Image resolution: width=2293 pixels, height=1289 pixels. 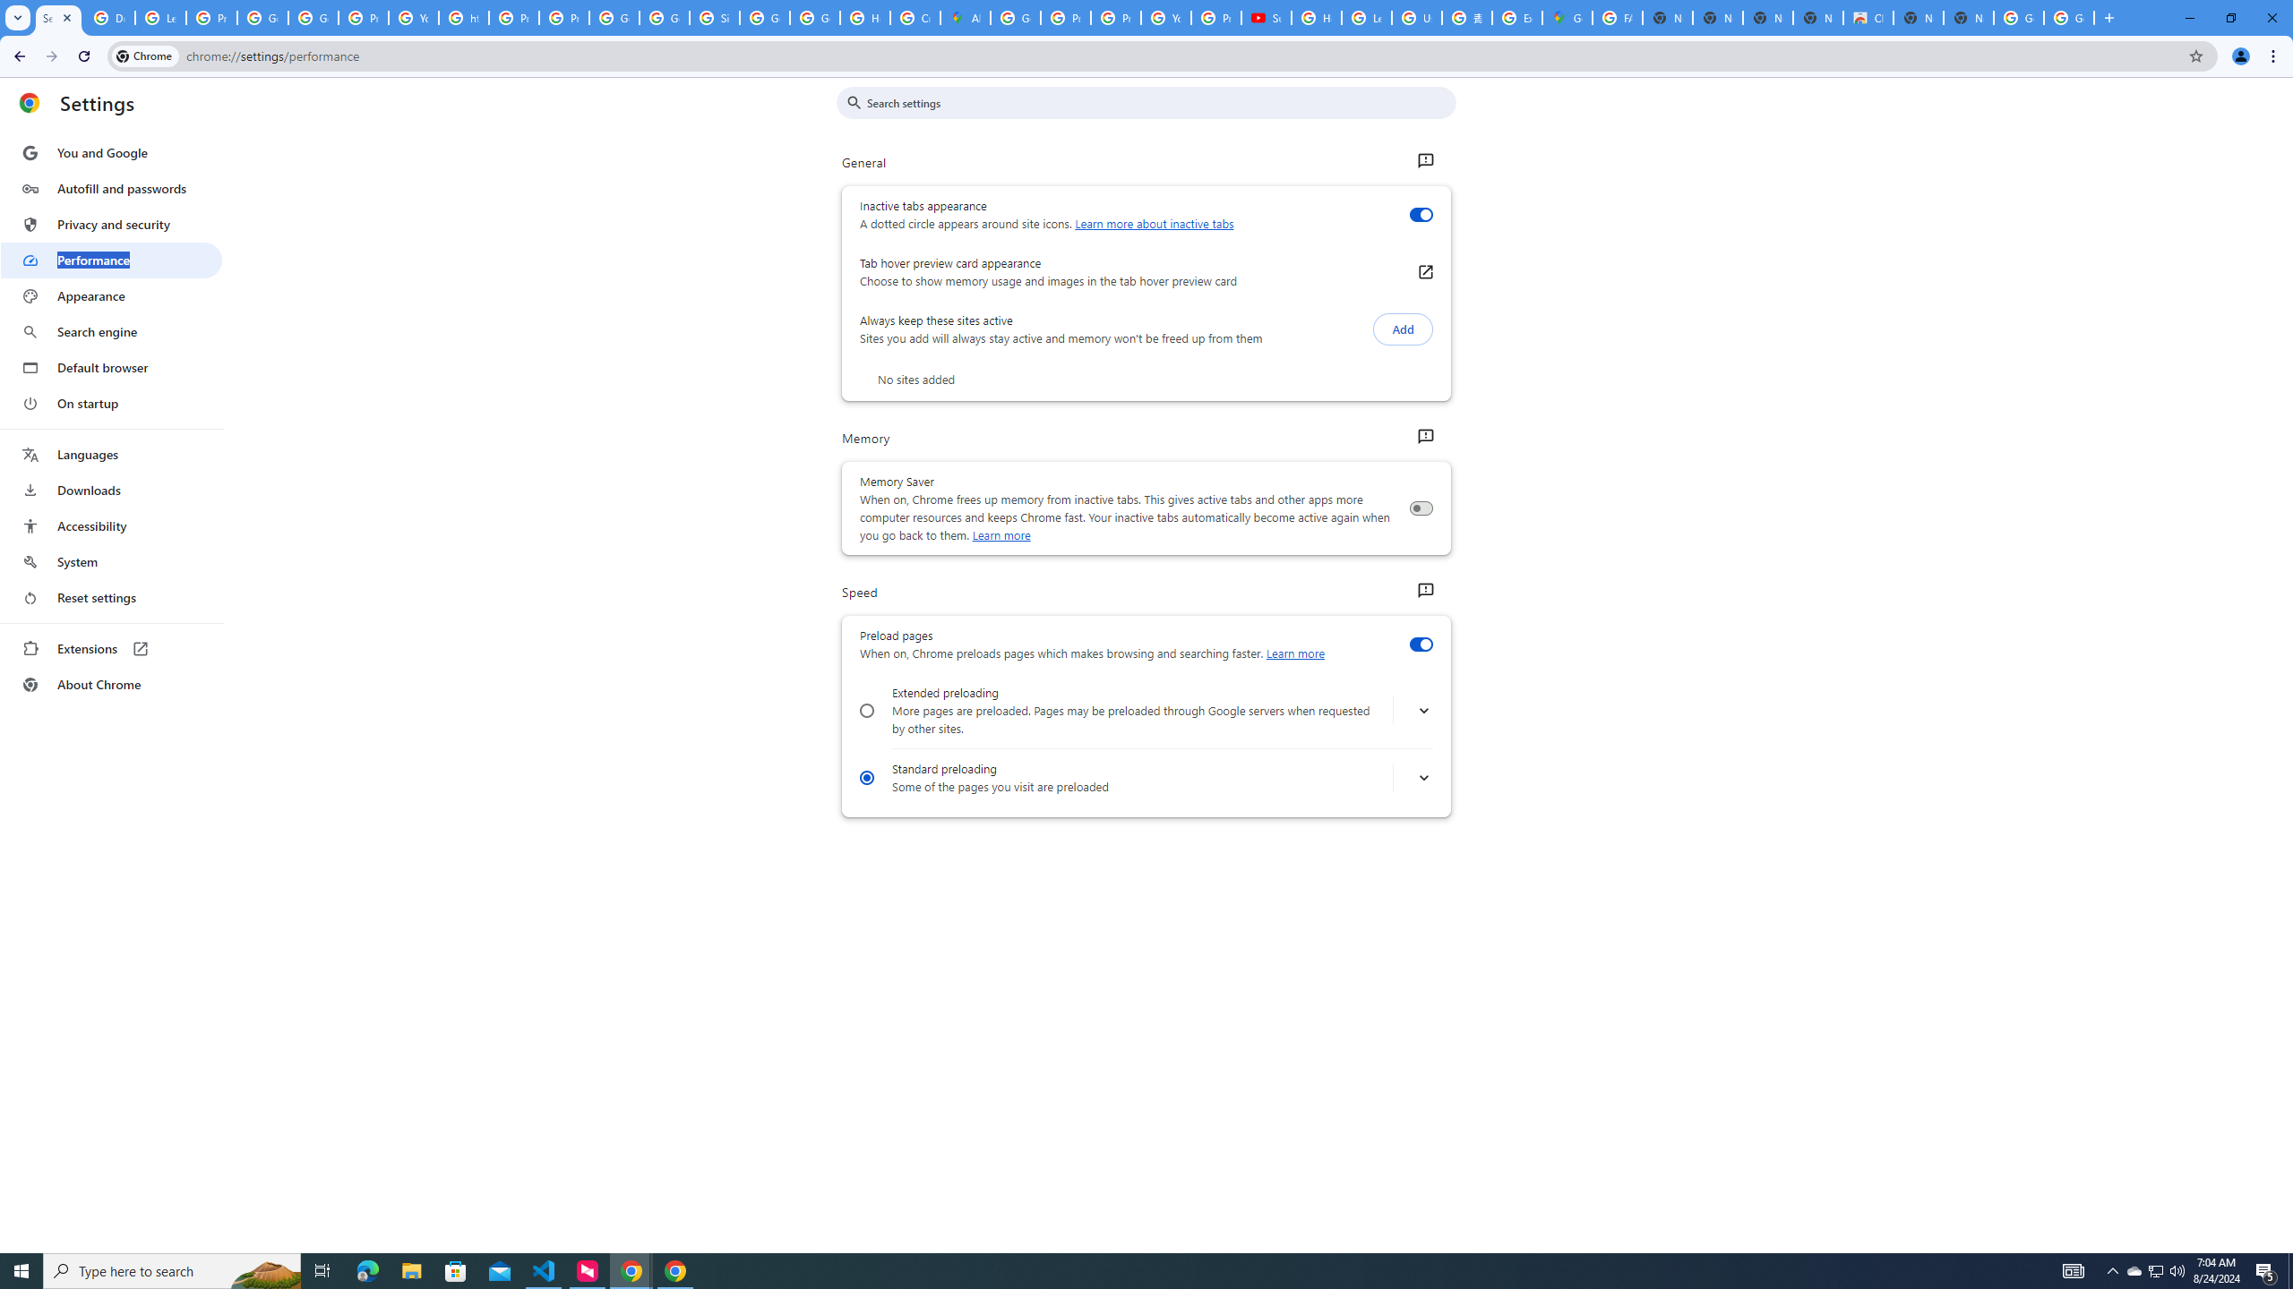 I want to click on General, so click(x=1424, y=161).